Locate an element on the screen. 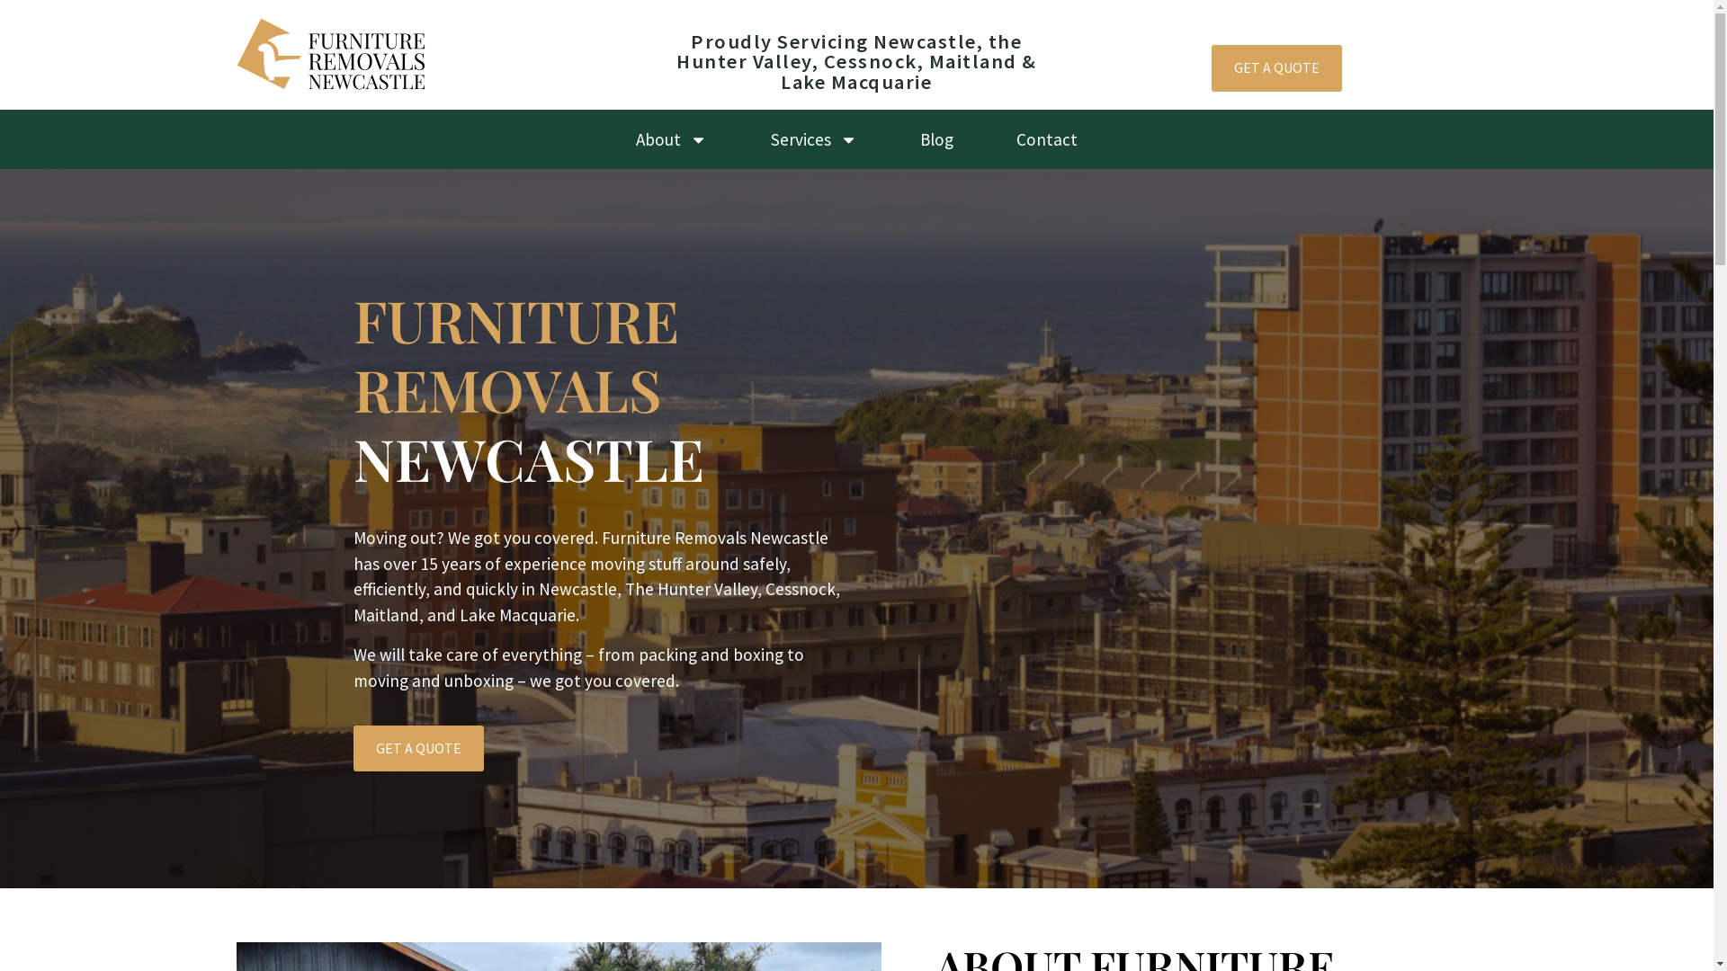  GET A QUOTE is located at coordinates (417, 748).